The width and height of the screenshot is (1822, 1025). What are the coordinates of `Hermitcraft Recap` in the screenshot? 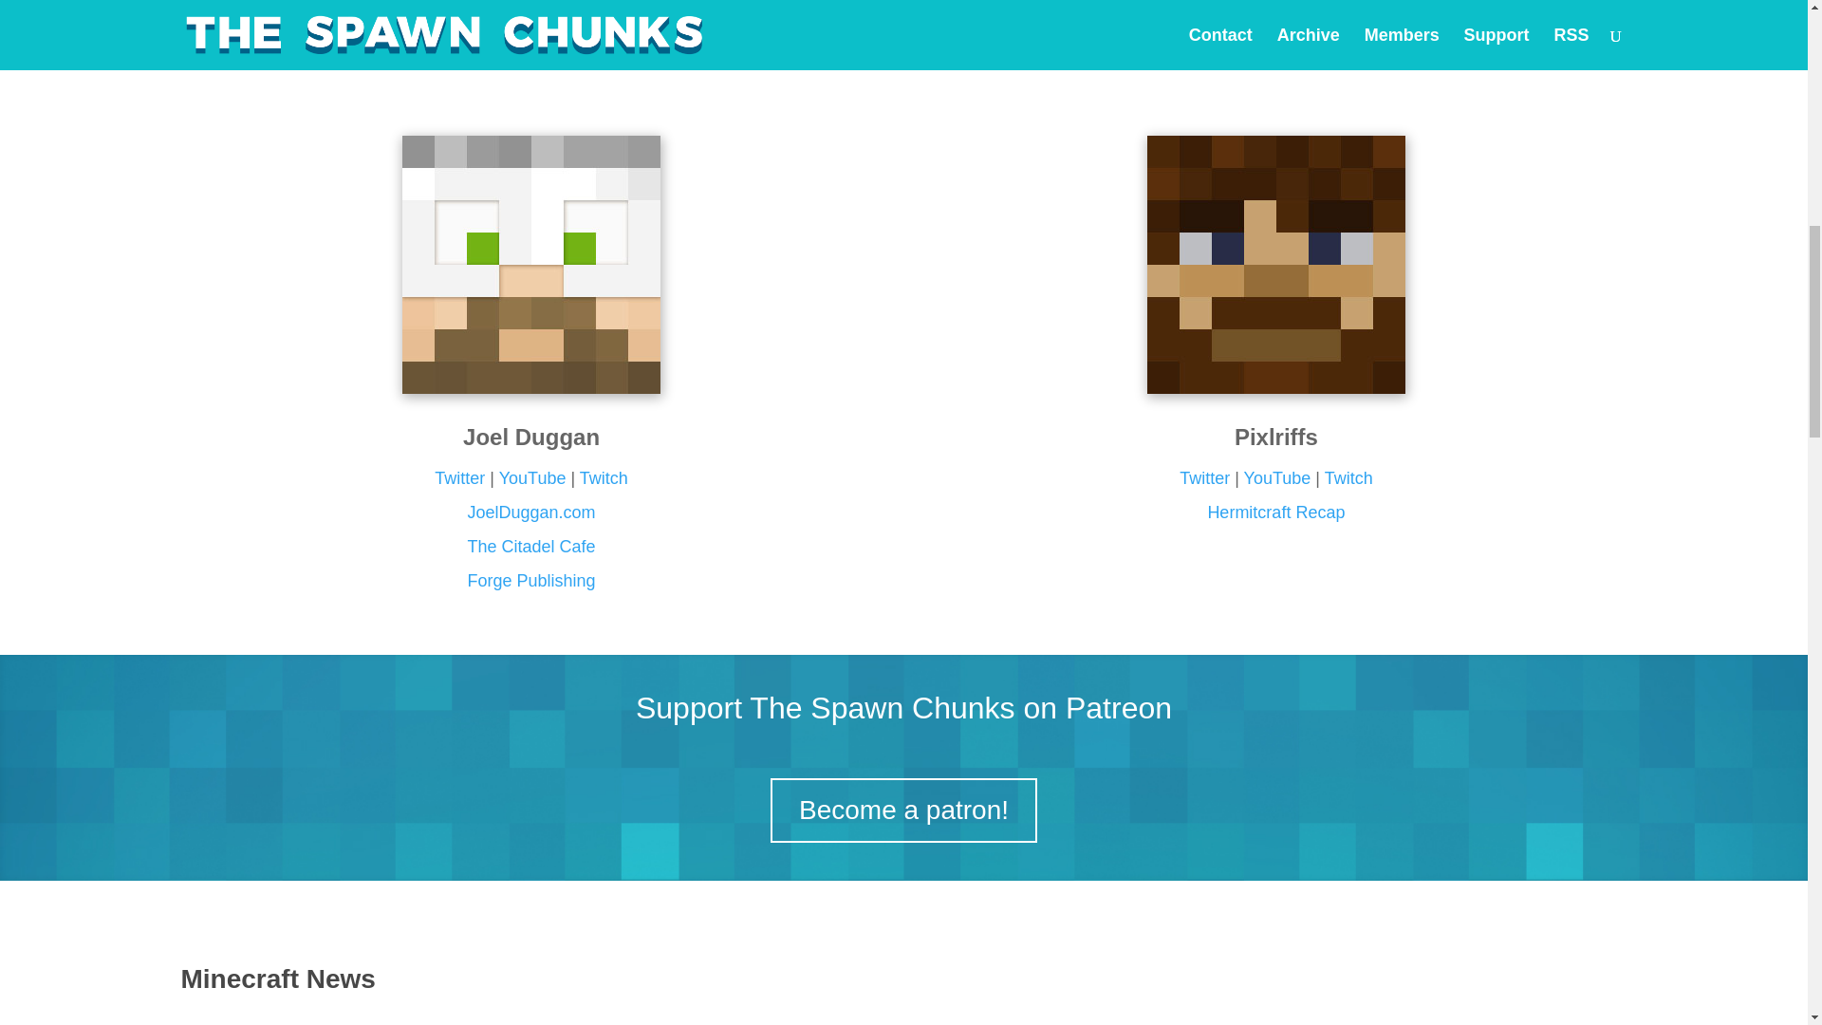 It's located at (1275, 512).